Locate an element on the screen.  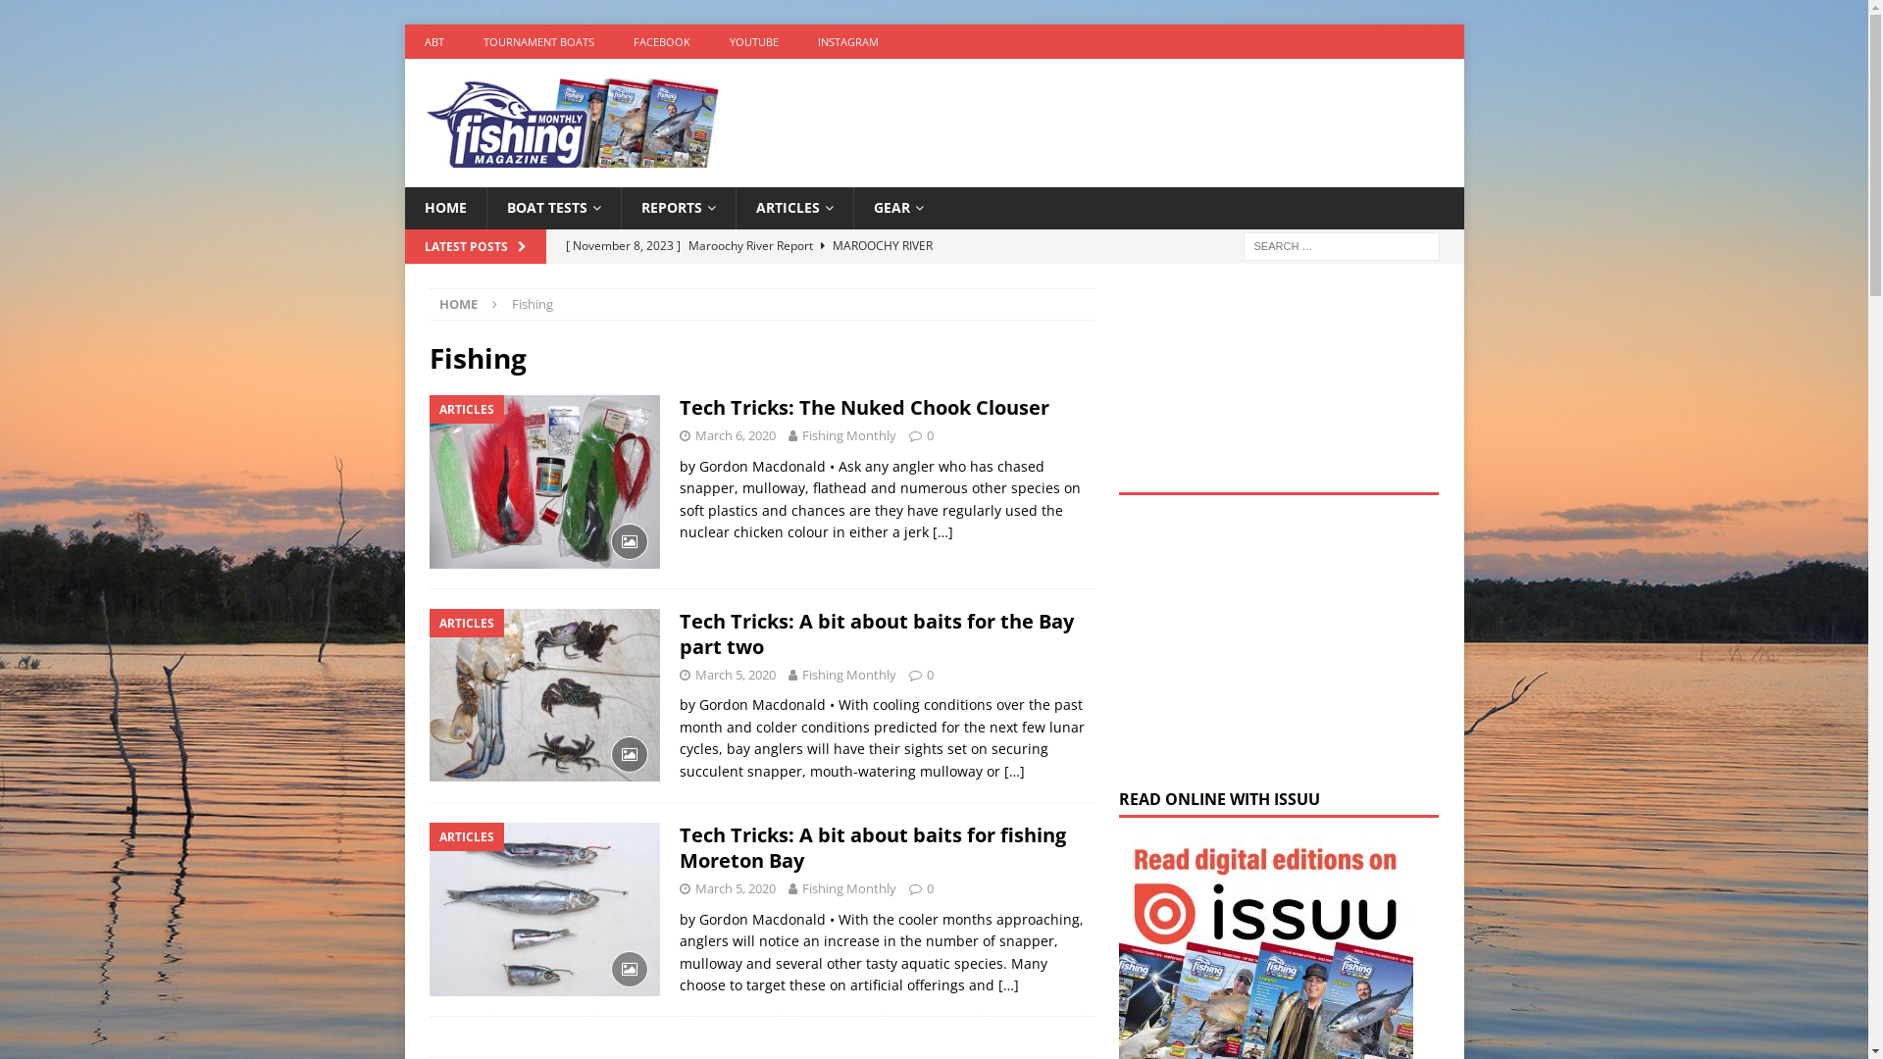
0 is located at coordinates (930, 435).